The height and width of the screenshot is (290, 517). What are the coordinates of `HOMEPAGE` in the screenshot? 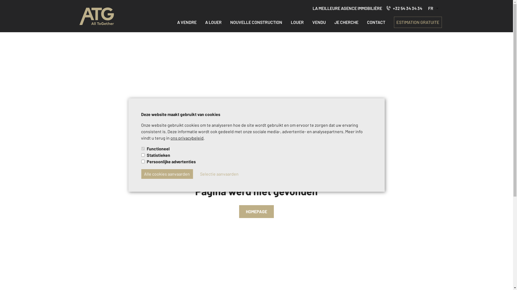 It's located at (256, 212).